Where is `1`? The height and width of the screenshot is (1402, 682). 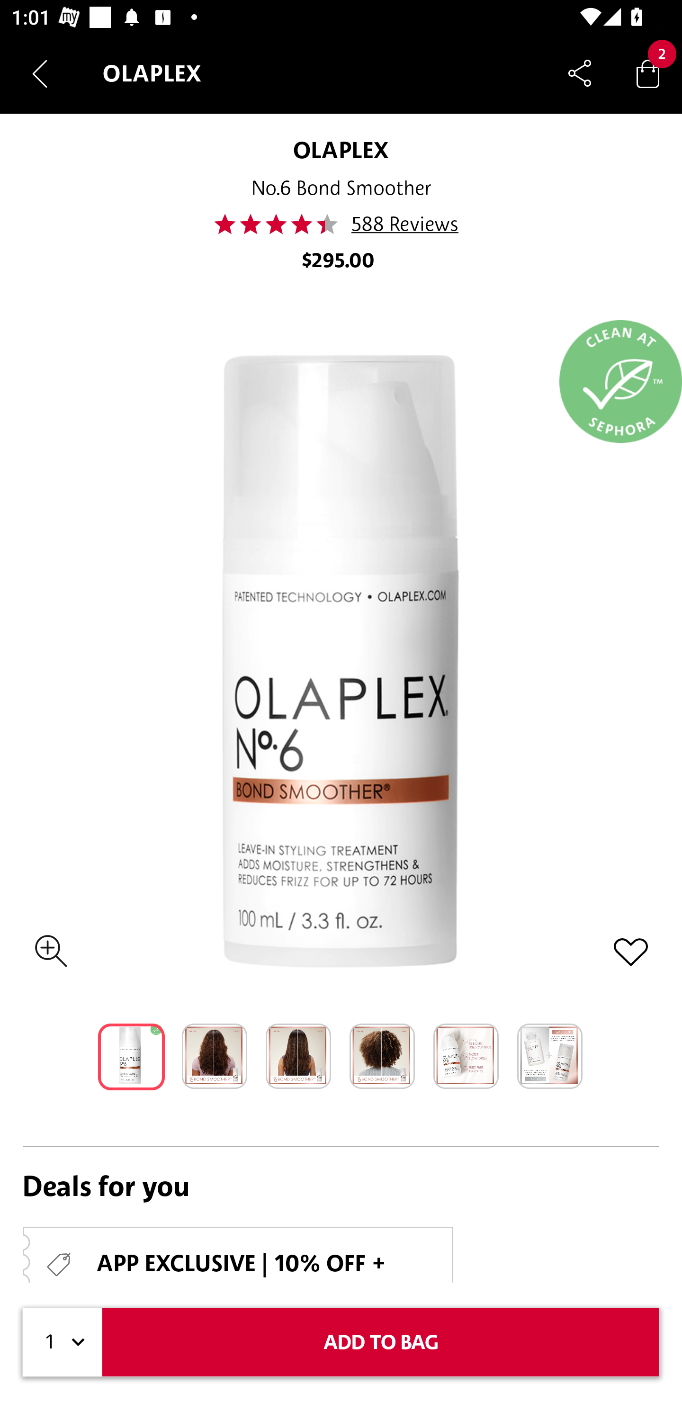 1 is located at coordinates (63, 1342).